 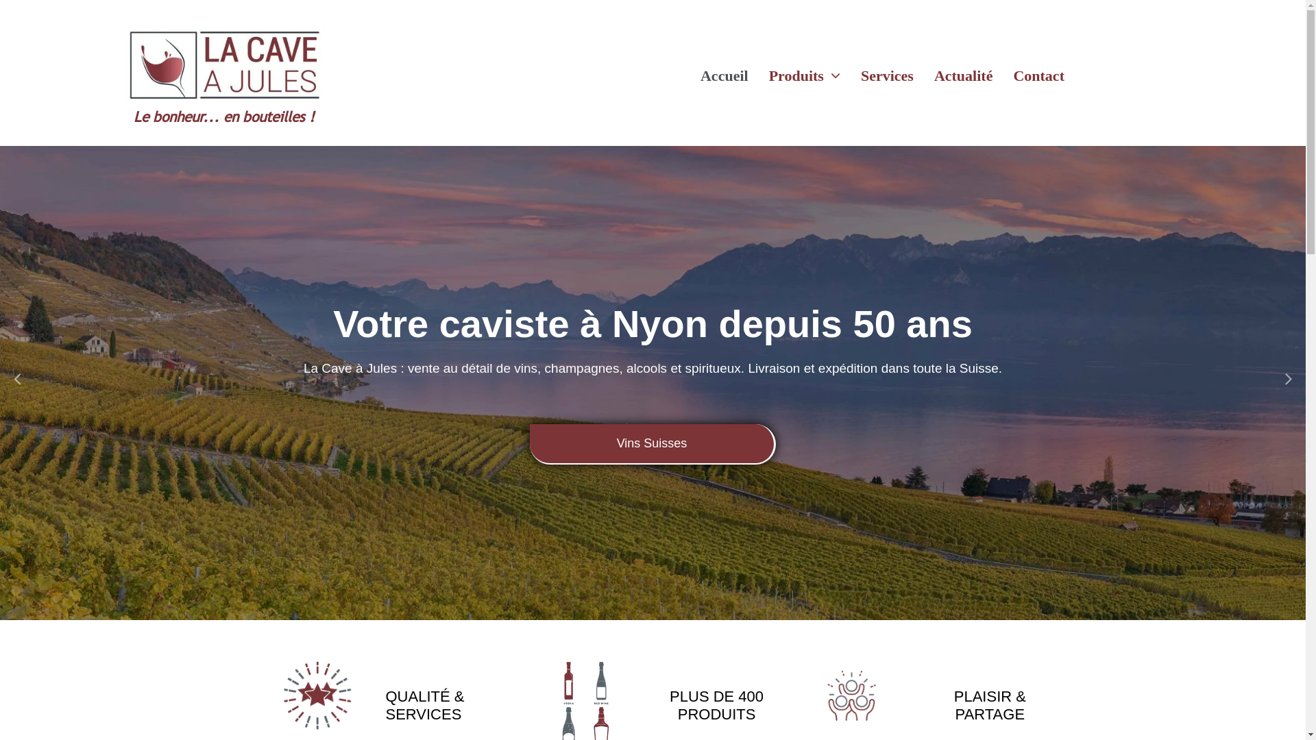 I want to click on Contact, so click(x=1028, y=75).